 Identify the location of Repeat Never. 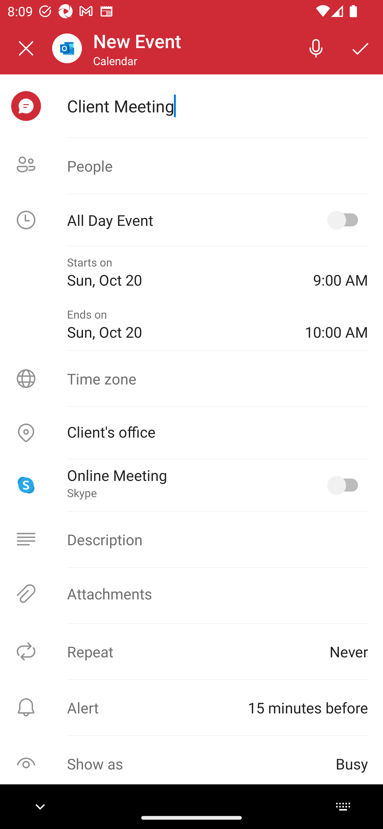
(191, 652).